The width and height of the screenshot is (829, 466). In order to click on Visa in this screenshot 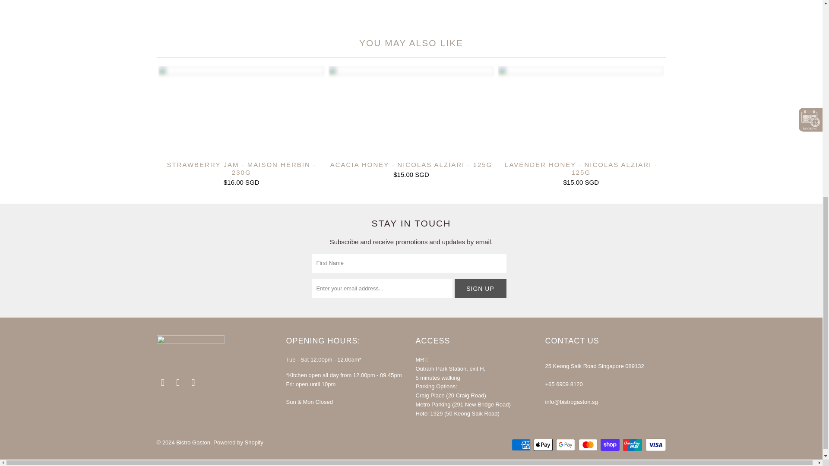, I will do `click(655, 444)`.